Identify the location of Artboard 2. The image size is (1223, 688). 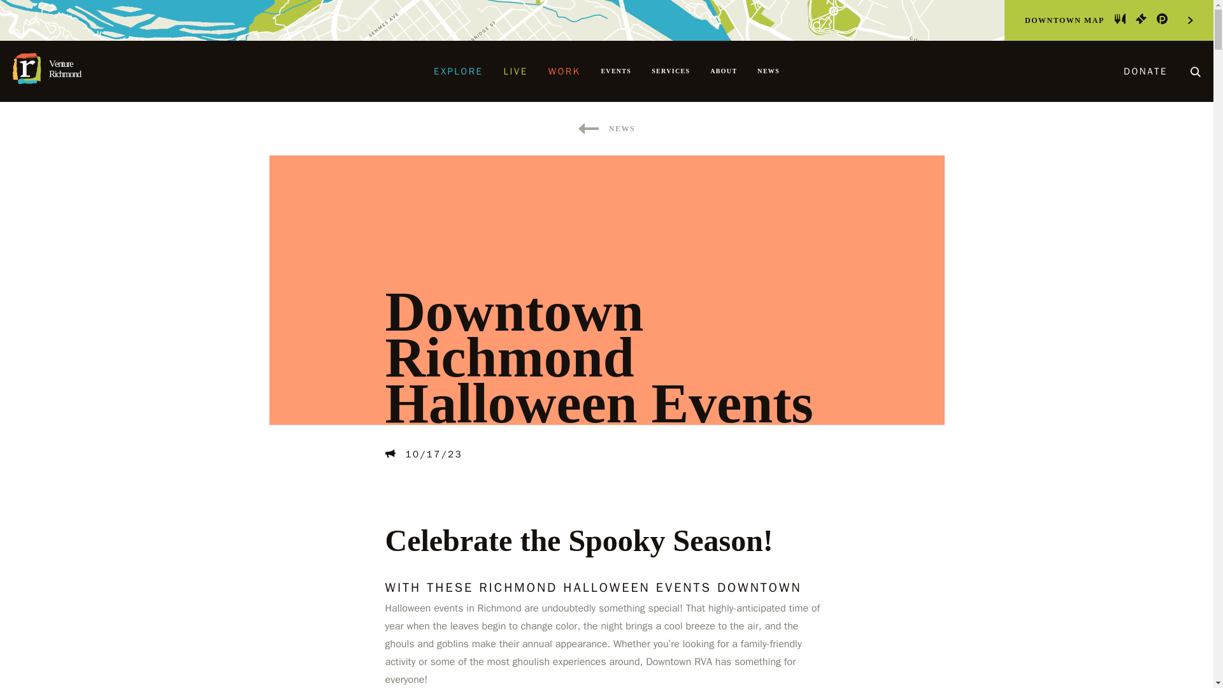
(55, 68).